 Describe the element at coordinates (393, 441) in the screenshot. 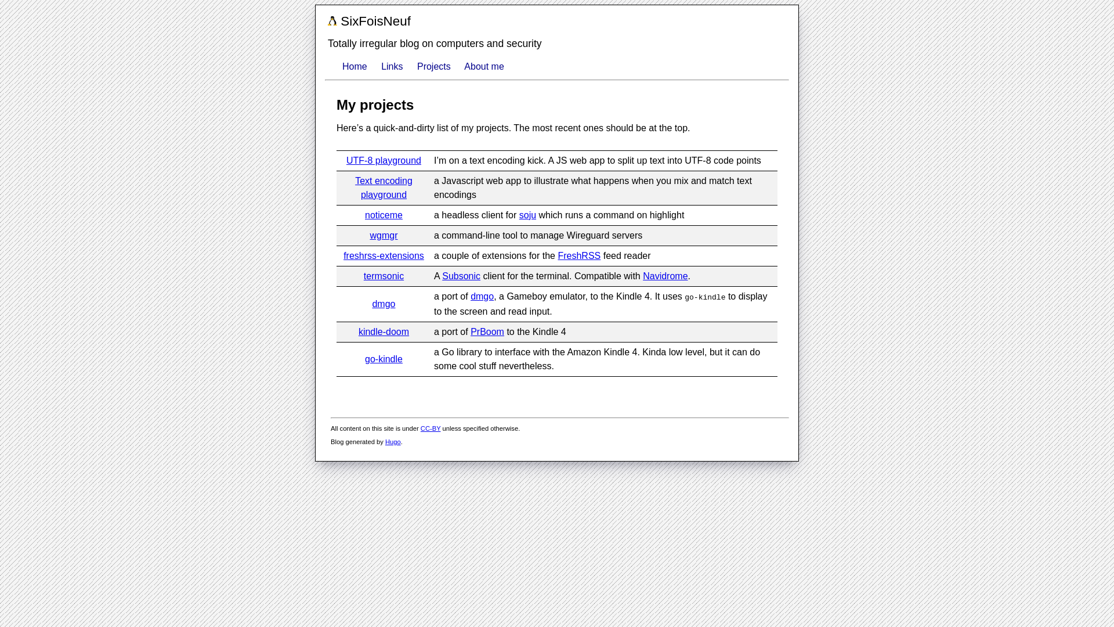

I see `Hugo` at that location.